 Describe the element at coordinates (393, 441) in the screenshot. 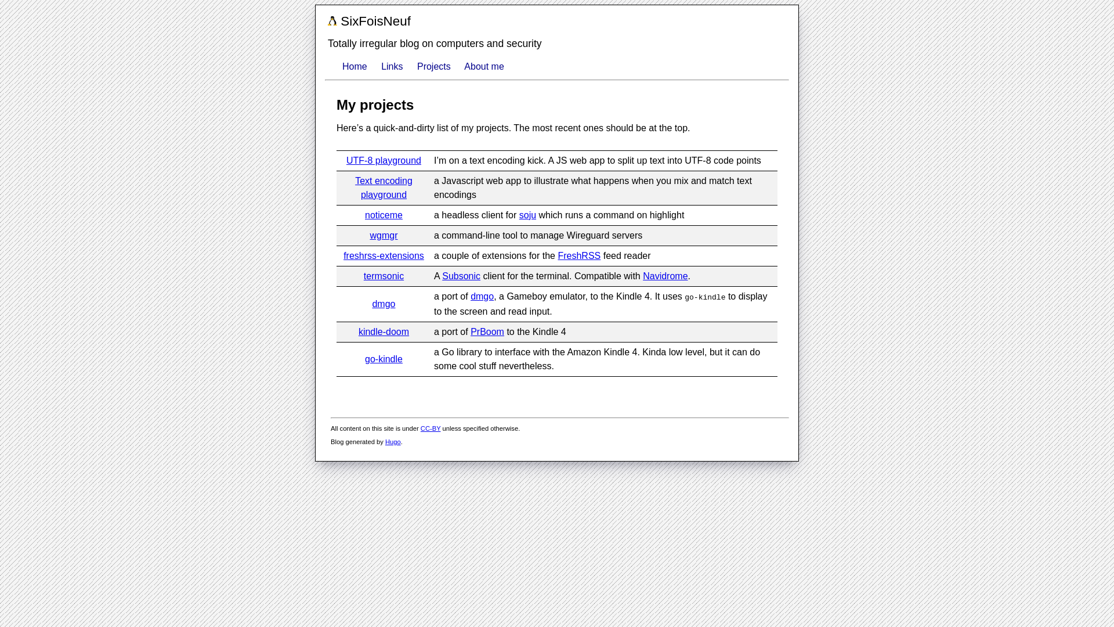

I see `Hugo` at that location.